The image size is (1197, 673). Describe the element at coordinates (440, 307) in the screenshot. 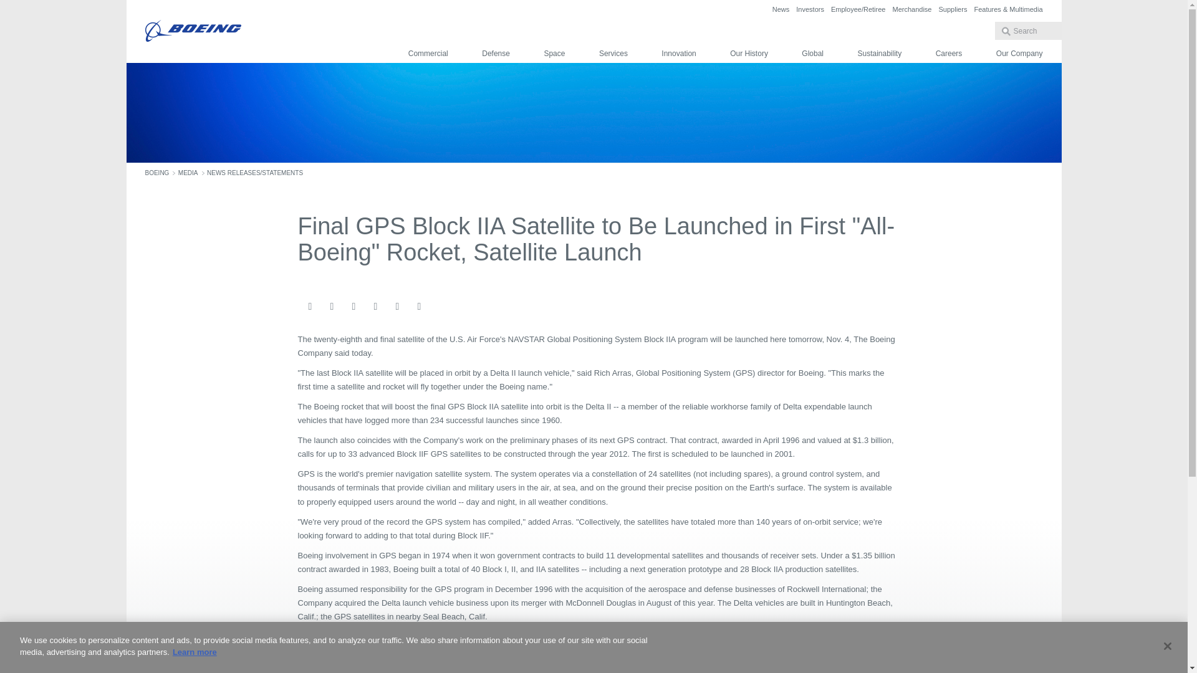

I see `pdf` at that location.